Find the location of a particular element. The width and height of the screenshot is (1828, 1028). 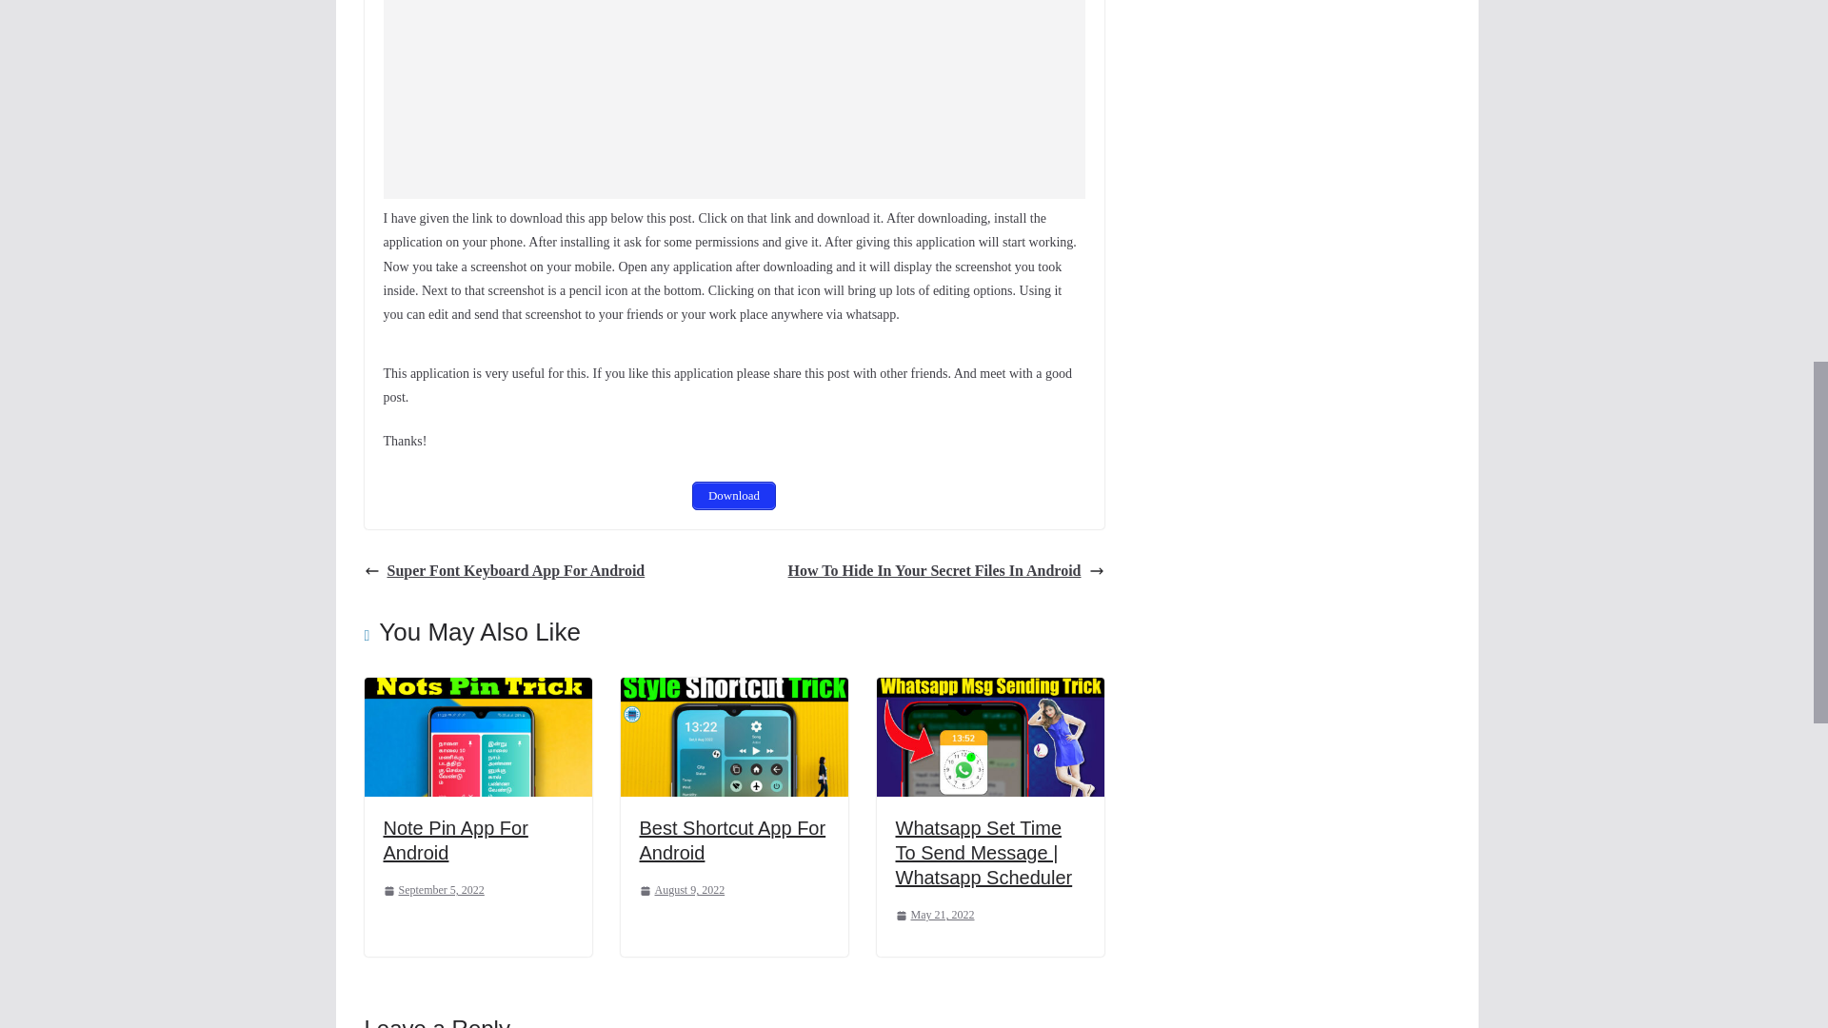

May 21, 2022 is located at coordinates (935, 916).